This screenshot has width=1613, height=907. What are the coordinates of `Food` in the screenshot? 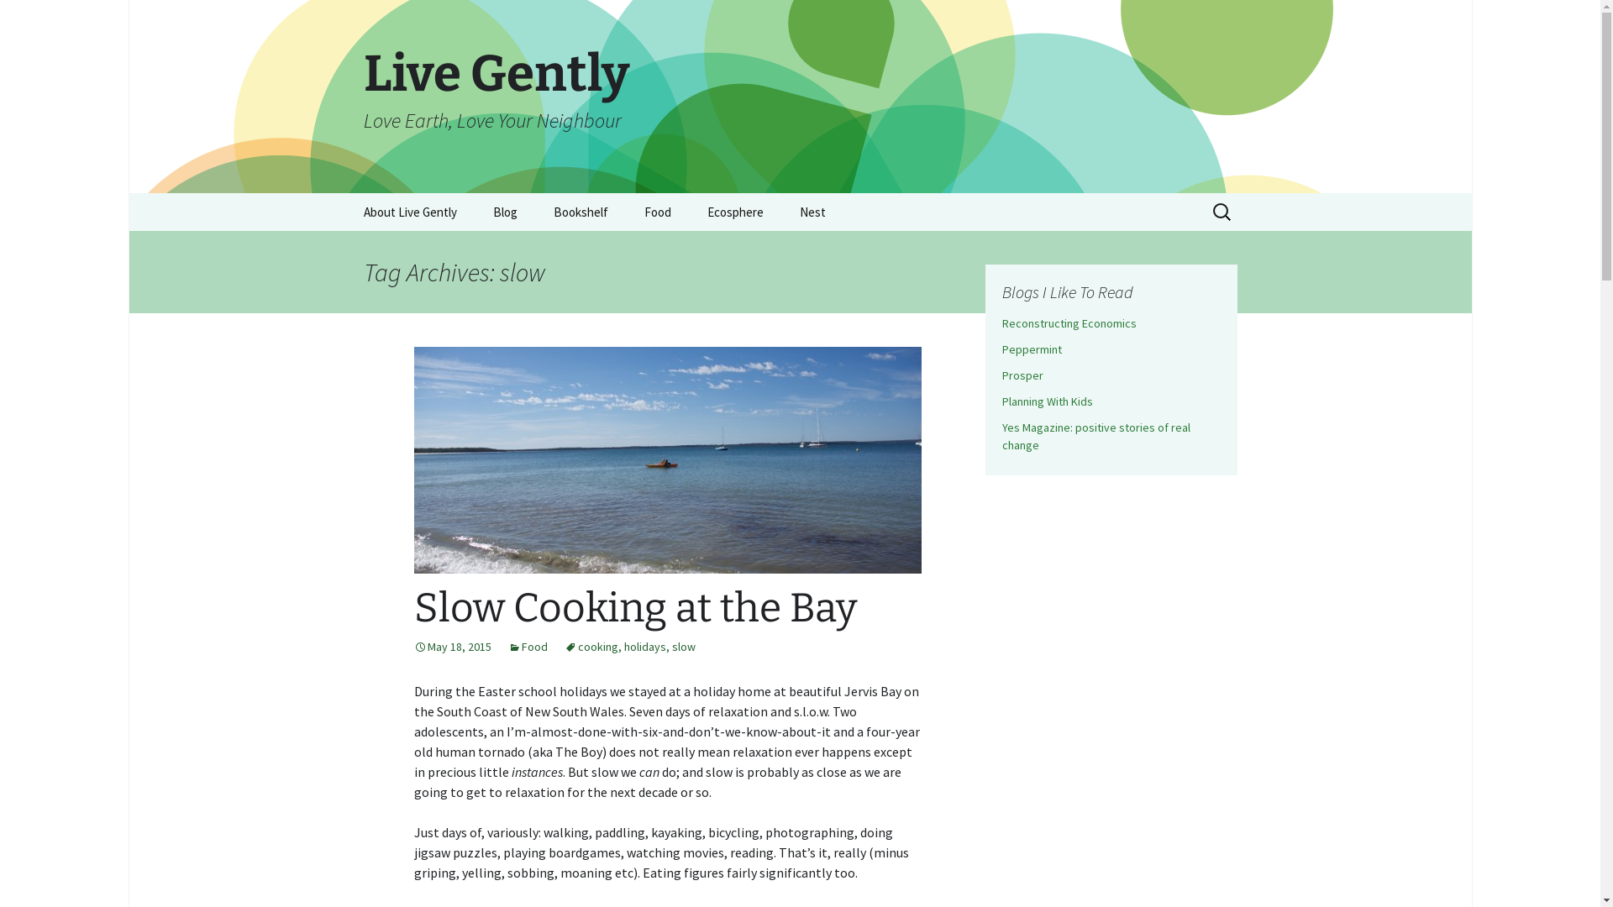 It's located at (528, 647).